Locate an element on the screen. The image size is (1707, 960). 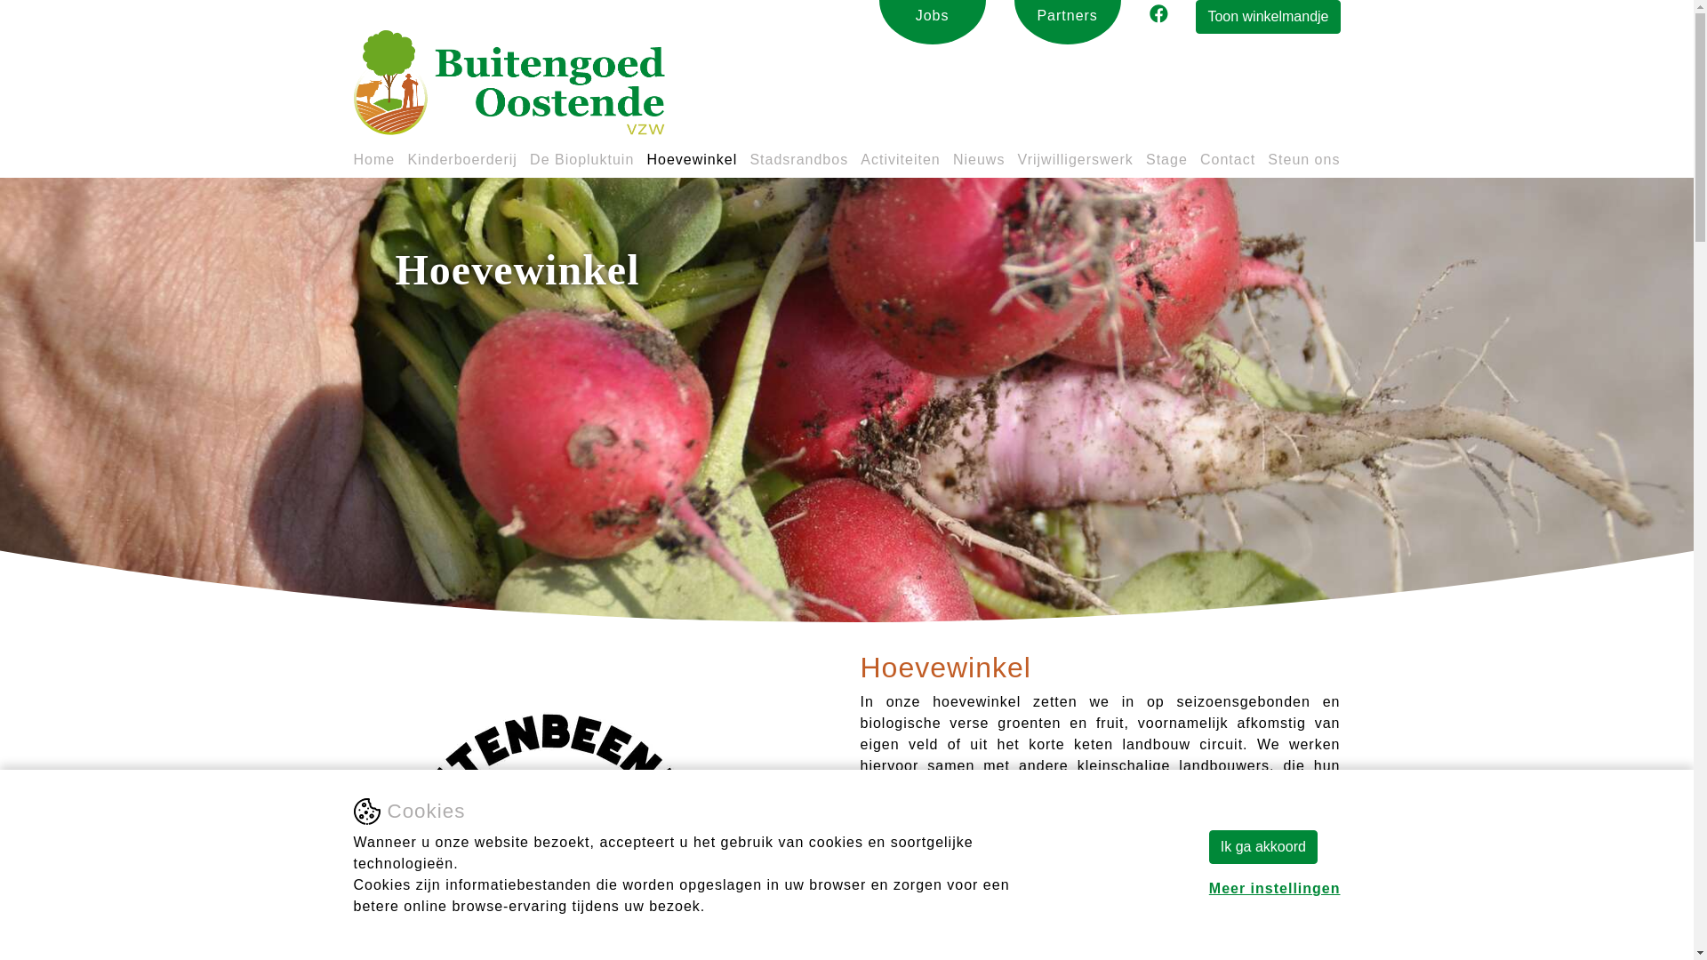
Activiteiten is located at coordinates (900, 164).